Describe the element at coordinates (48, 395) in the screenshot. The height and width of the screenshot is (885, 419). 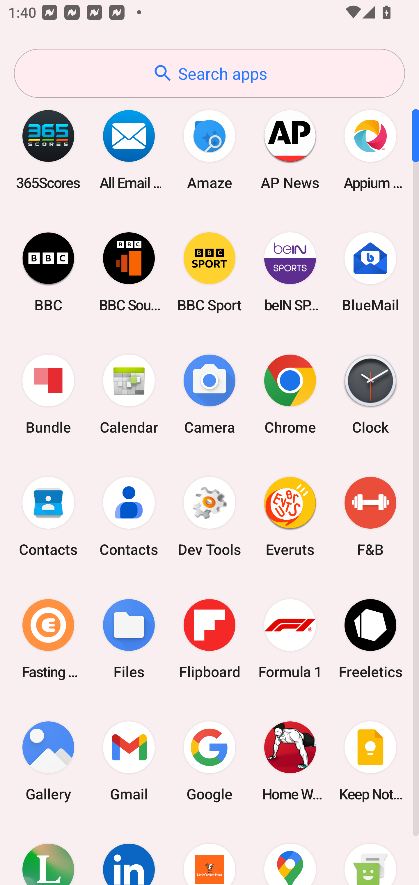
I see `Bundle` at that location.